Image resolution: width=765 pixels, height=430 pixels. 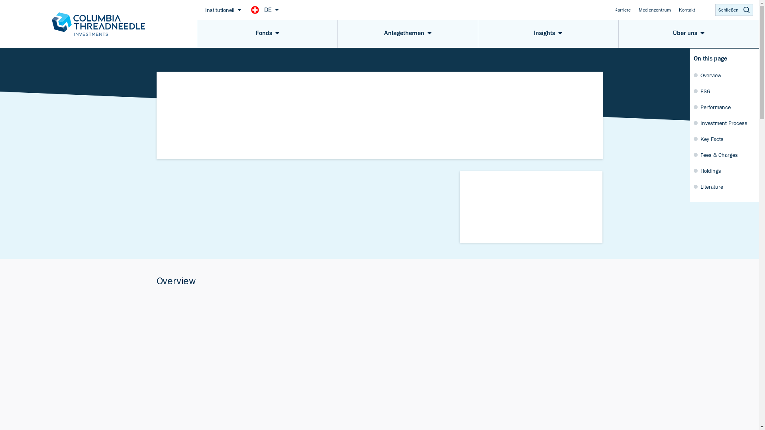 I want to click on Kontakt, so click(x=687, y=10).